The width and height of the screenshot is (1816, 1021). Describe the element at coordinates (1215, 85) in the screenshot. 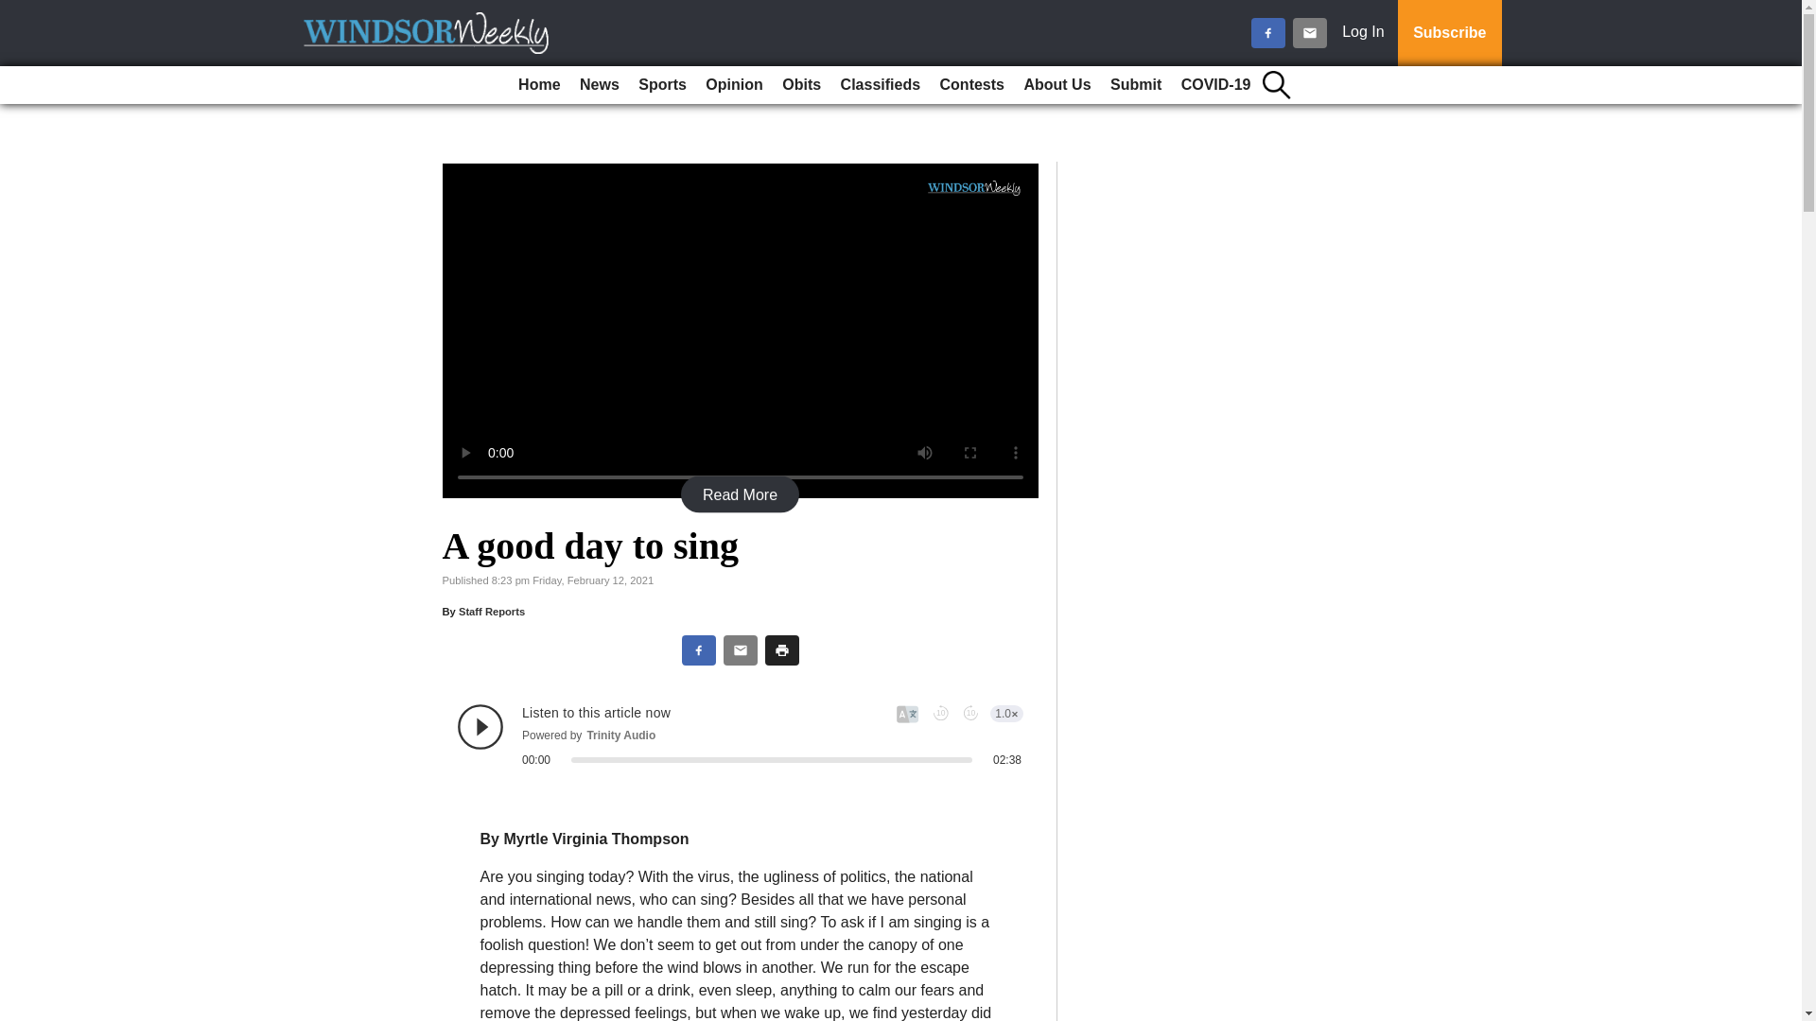

I see `COVID-19` at that location.